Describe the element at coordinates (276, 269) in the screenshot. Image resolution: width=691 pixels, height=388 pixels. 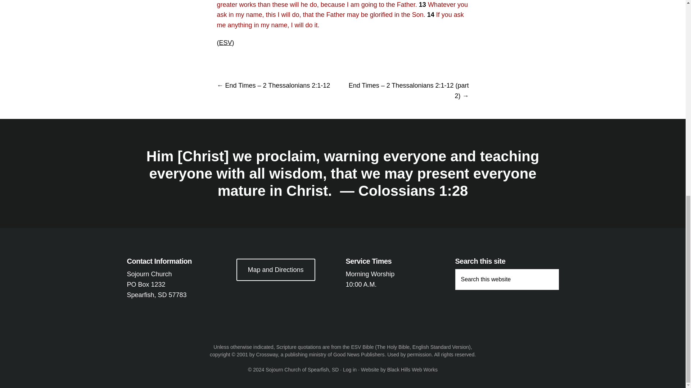
I see `Map and Directions` at that location.